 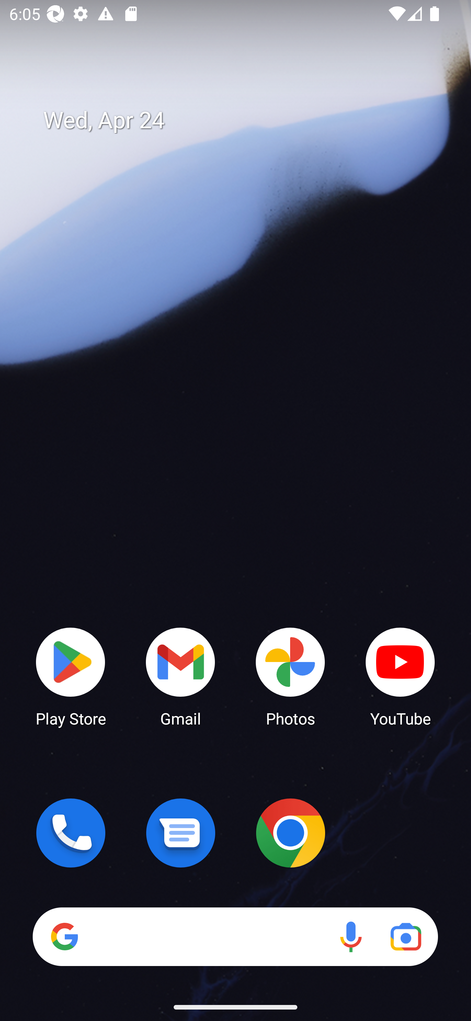 What do you see at coordinates (71, 833) in the screenshot?
I see `Phone` at bounding box center [71, 833].